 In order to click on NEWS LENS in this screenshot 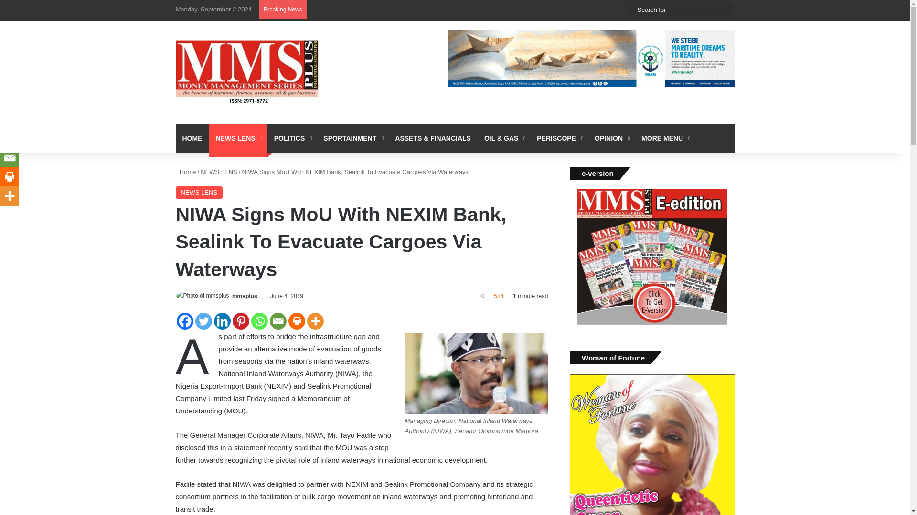, I will do `click(238, 138)`.